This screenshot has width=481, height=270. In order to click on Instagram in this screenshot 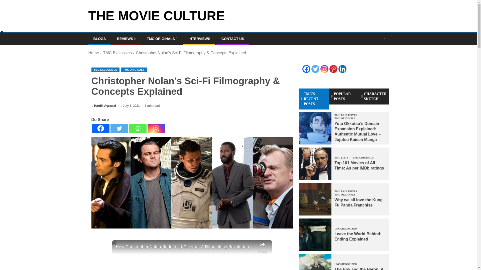, I will do `click(156, 128)`.